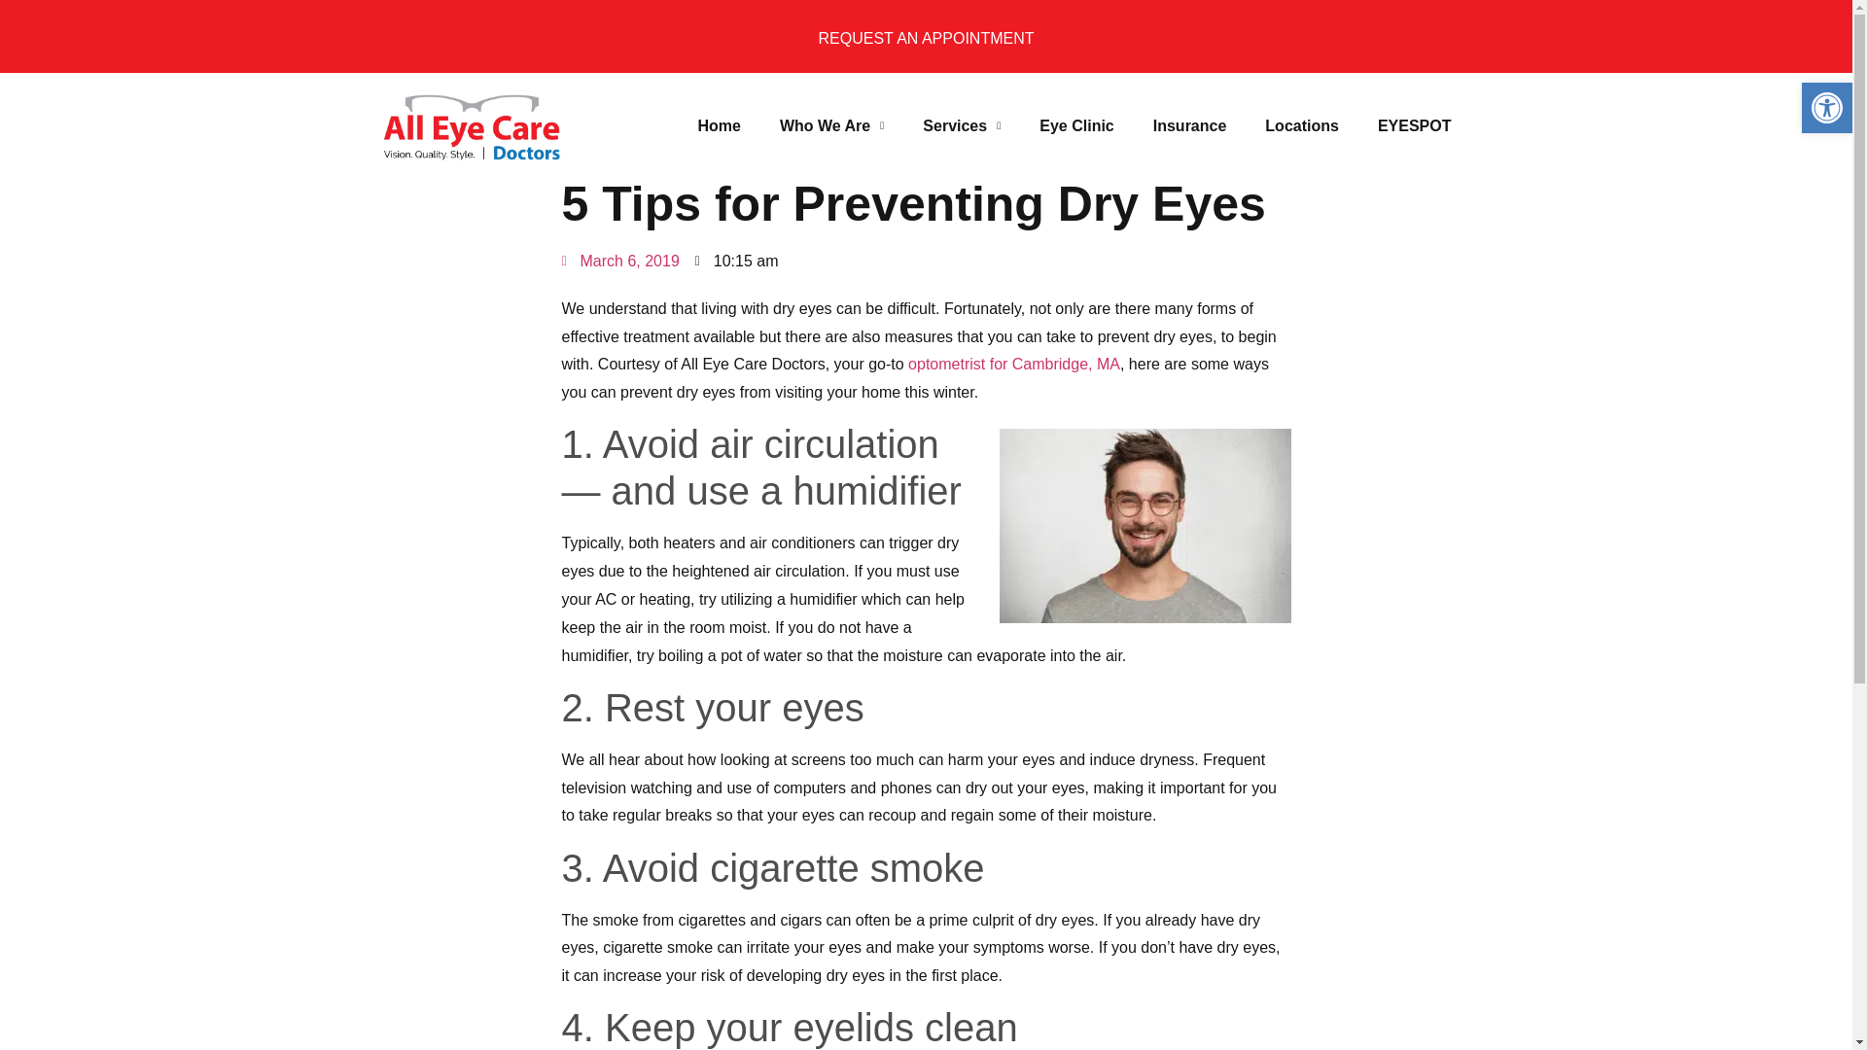 This screenshot has height=1050, width=1867. I want to click on Accessibility Tools, so click(1826, 108).